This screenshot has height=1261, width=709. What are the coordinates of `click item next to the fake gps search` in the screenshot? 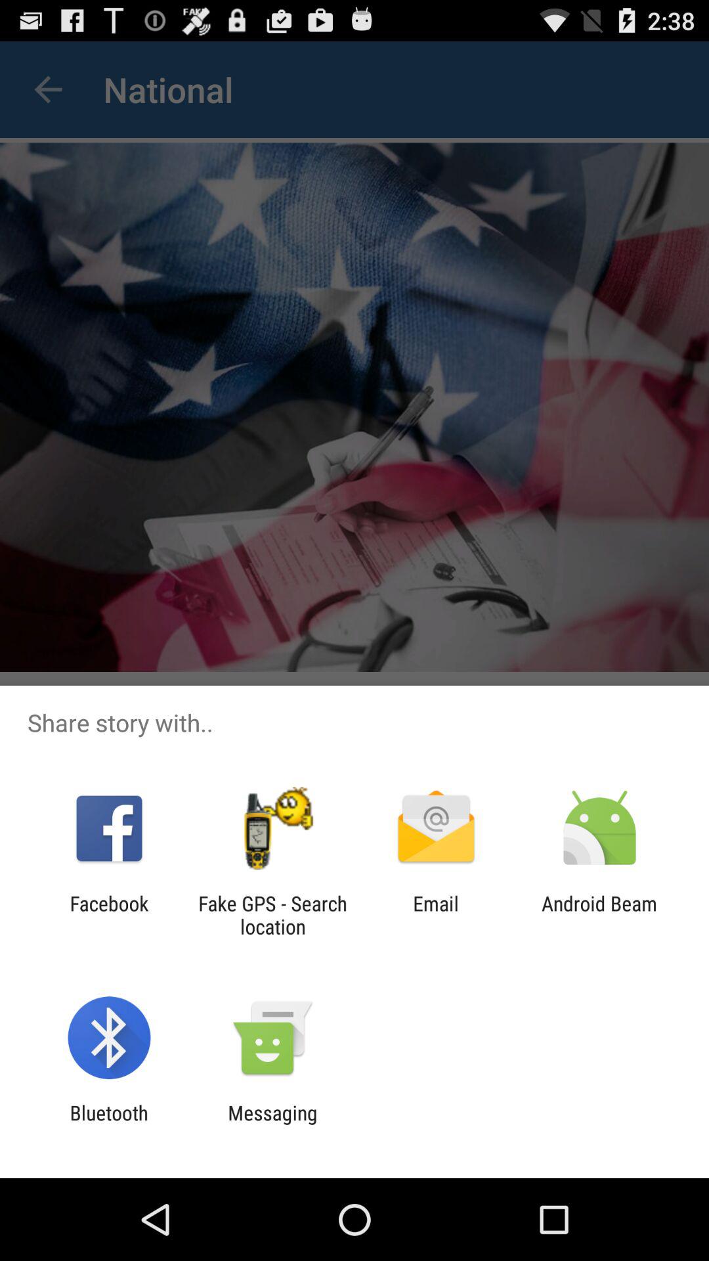 It's located at (109, 915).